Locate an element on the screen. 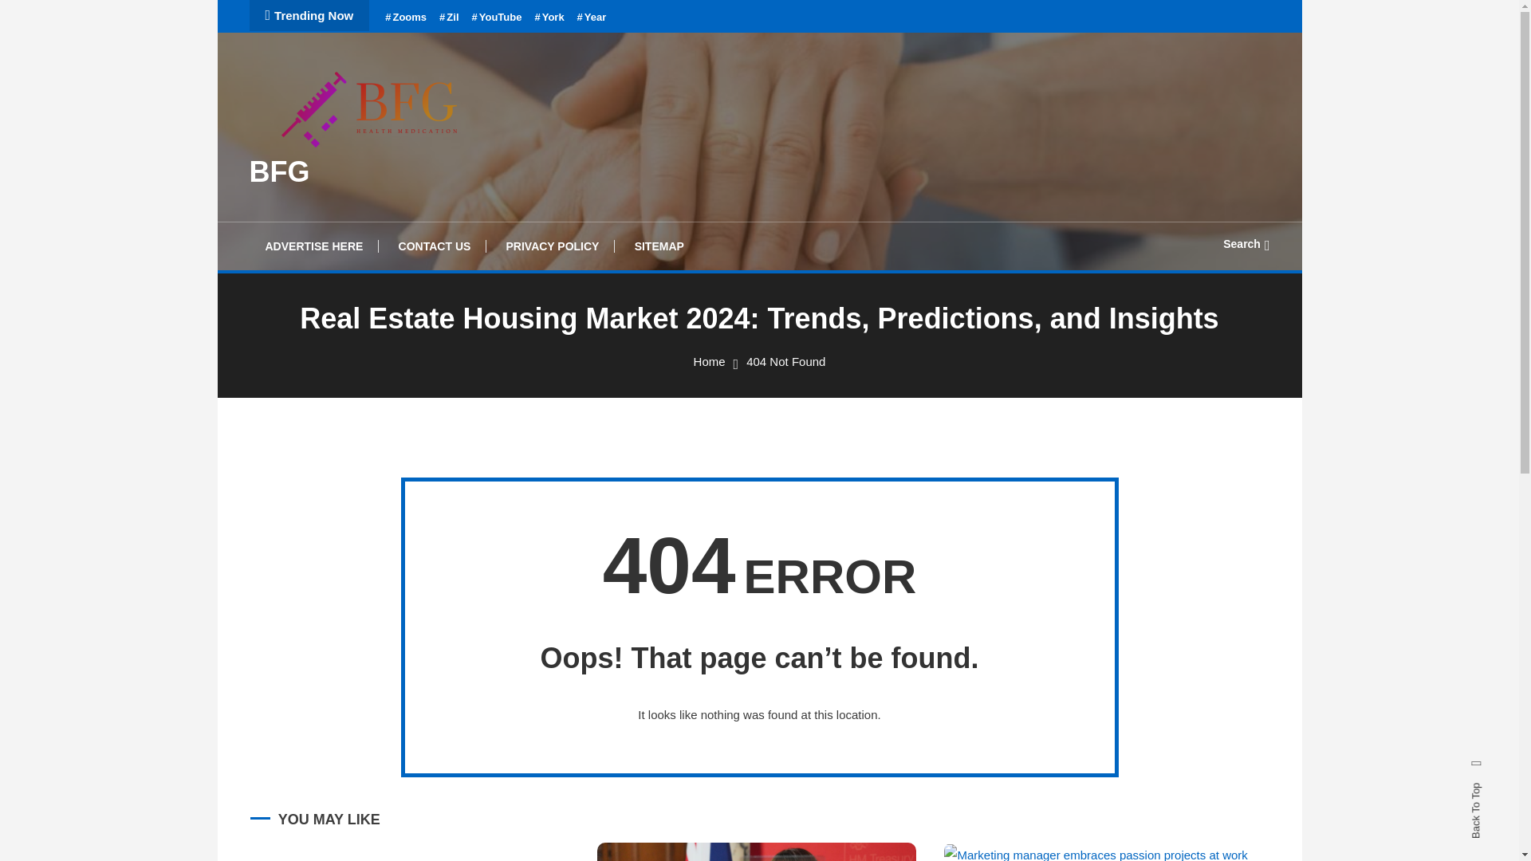 Image resolution: width=1531 pixels, height=861 pixels. SITEMAP is located at coordinates (659, 246).